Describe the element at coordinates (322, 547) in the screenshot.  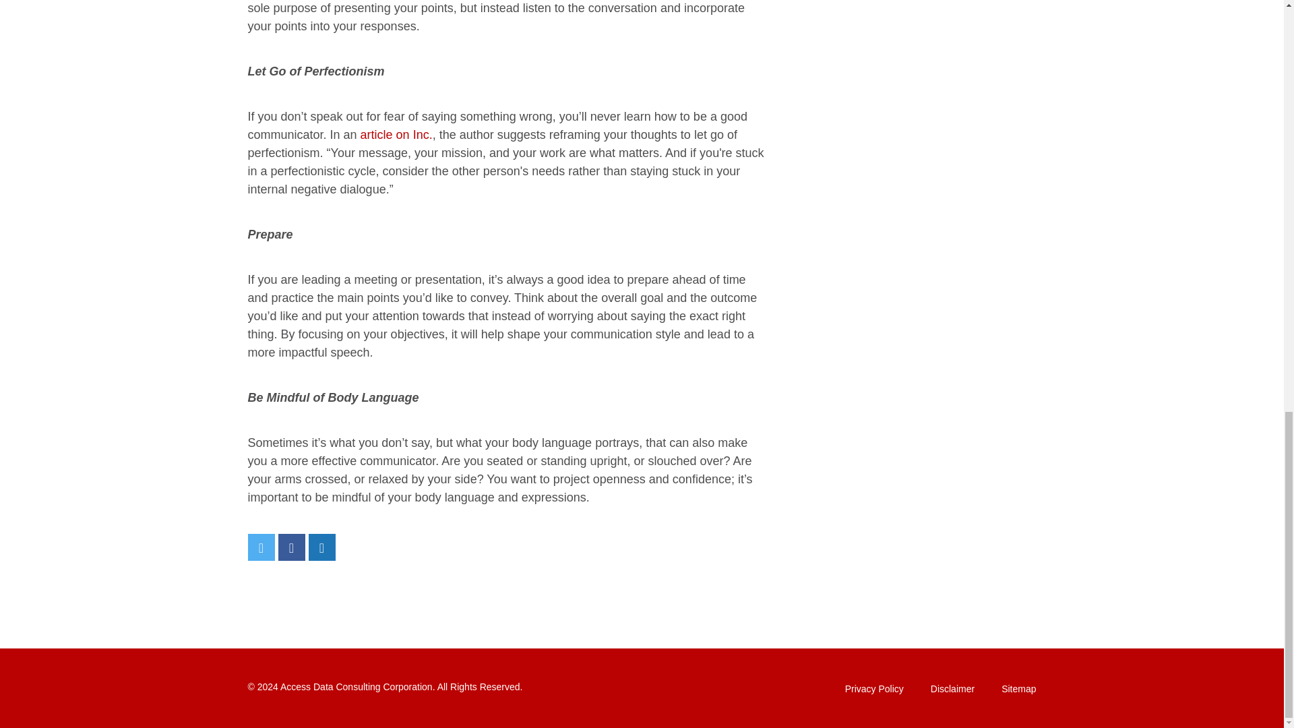
I see `Share on LinkedIn` at that location.